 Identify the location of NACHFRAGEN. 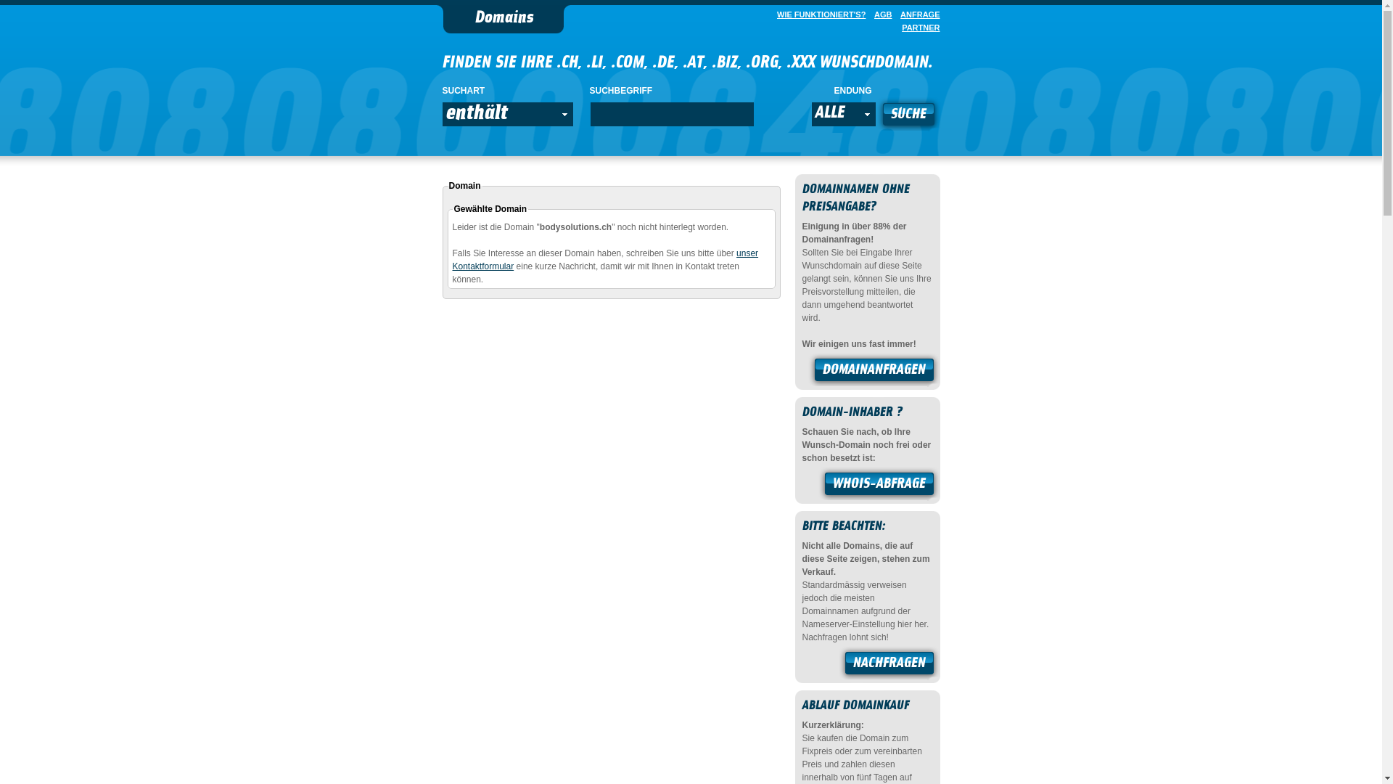
(889, 665).